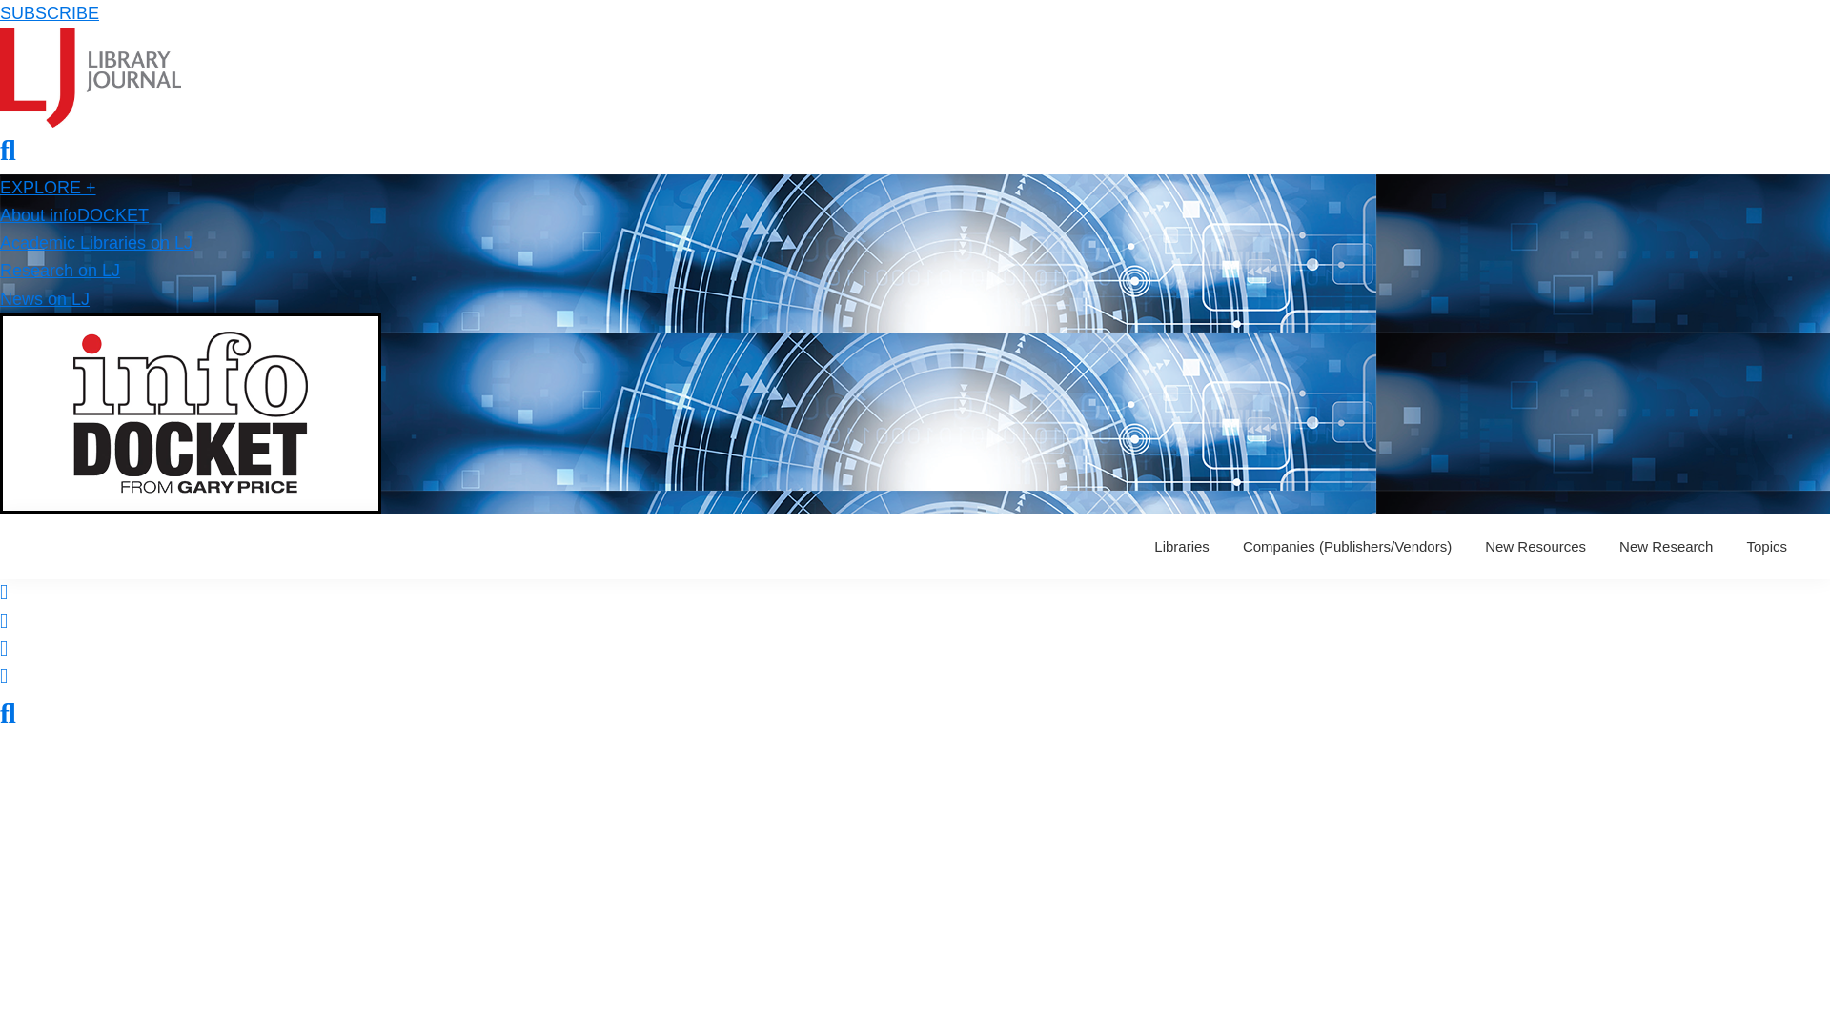 The height and width of the screenshot is (1029, 1830). I want to click on Libraries, so click(1182, 546).